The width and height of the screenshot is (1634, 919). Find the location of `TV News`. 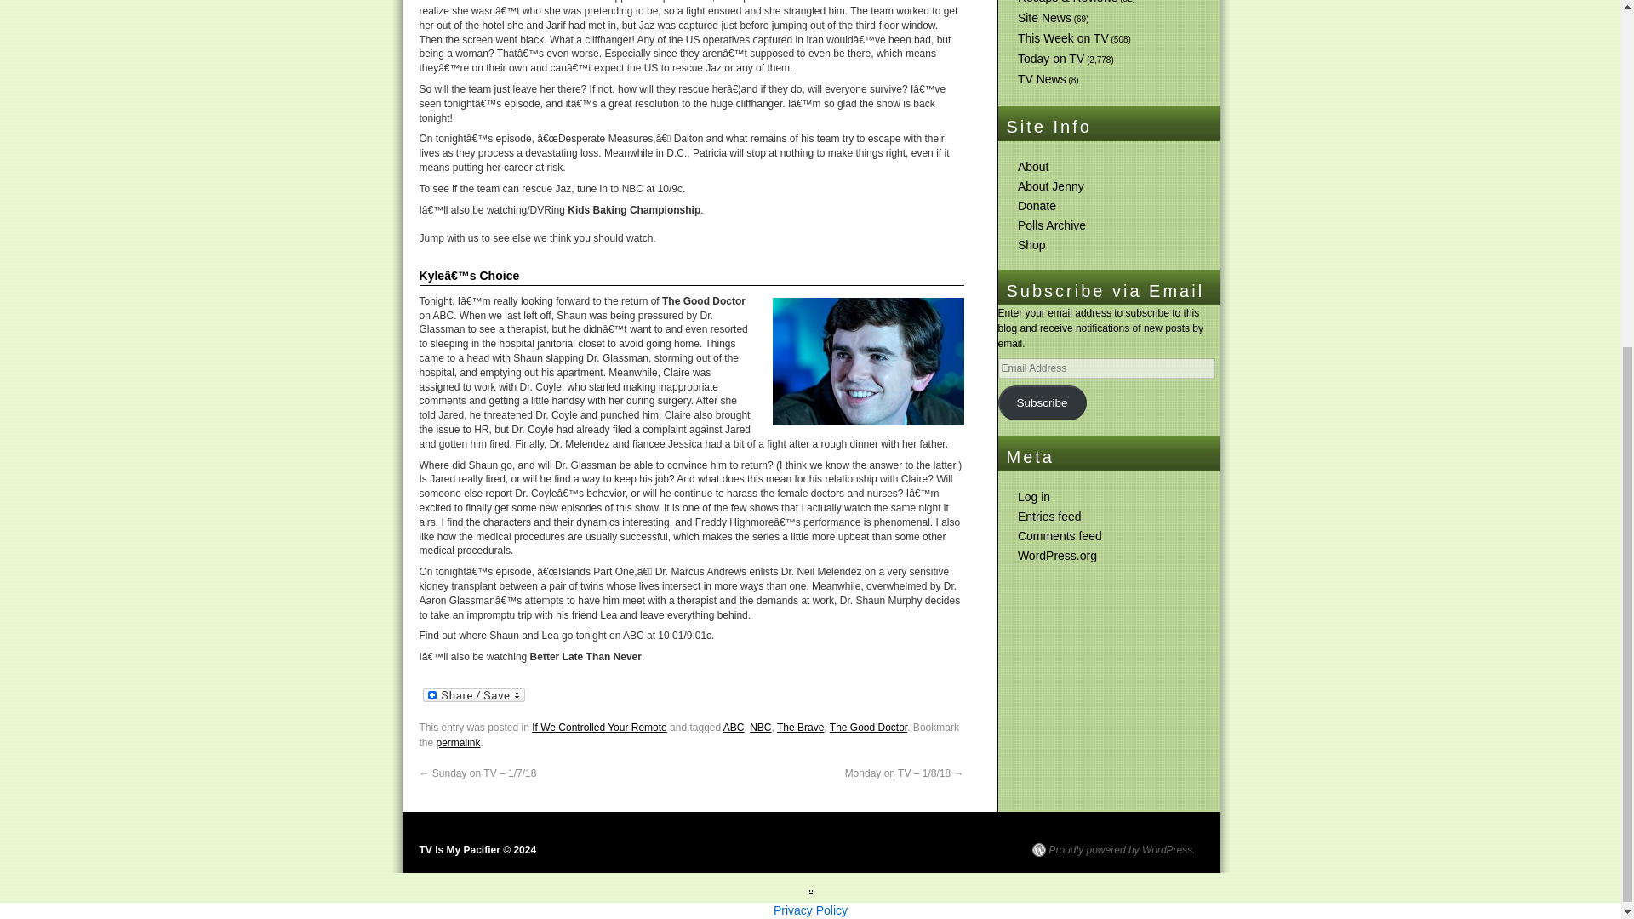

TV News is located at coordinates (1042, 79).